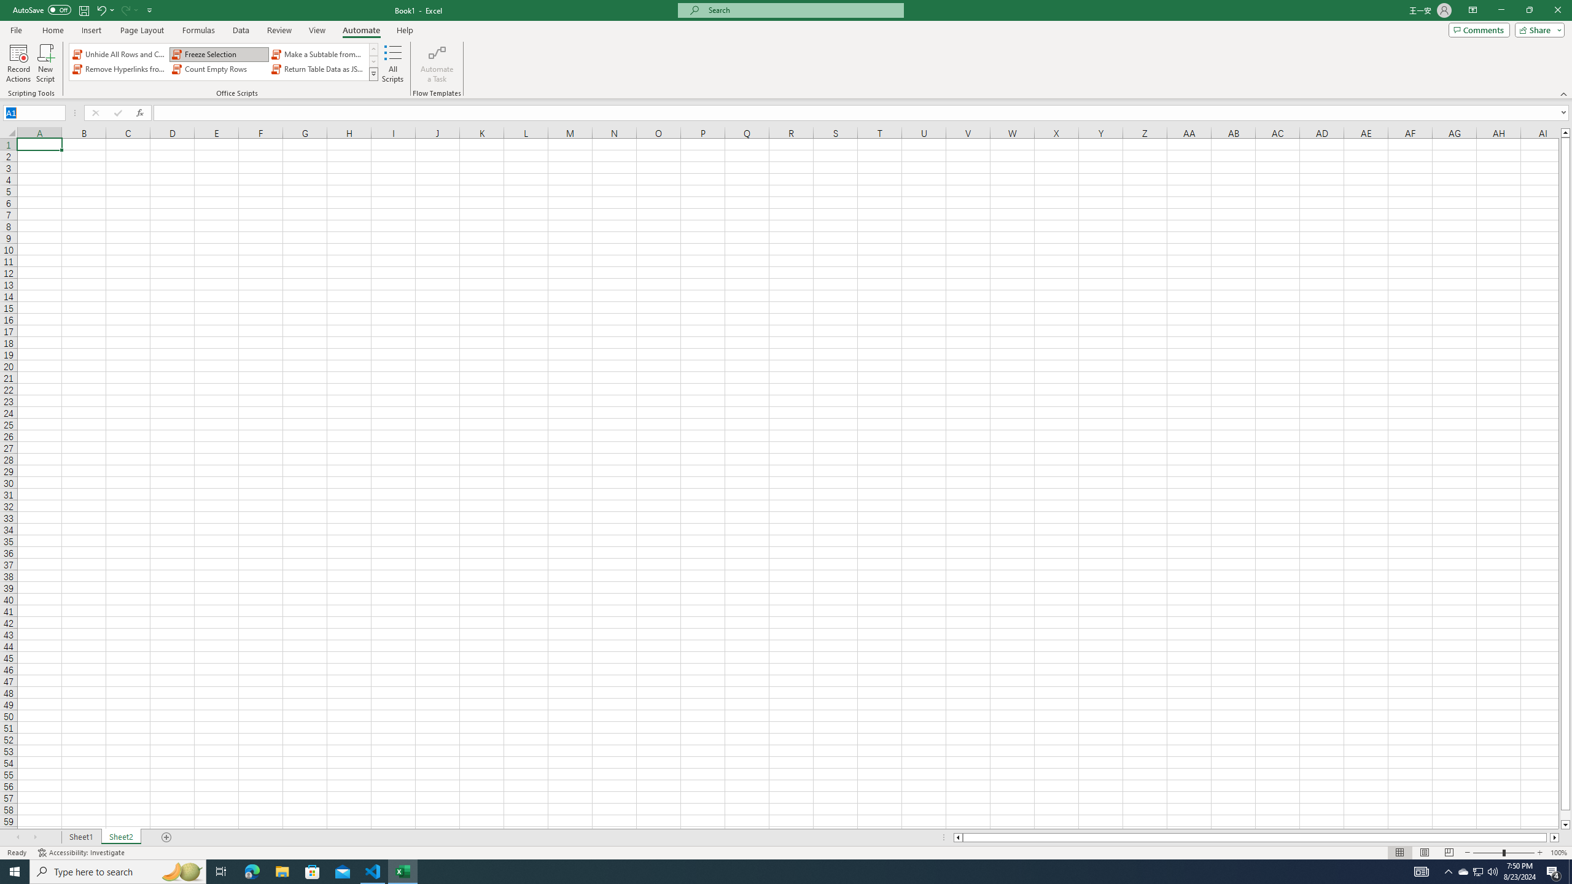 This screenshot has width=1572, height=884. What do you see at coordinates (318, 69) in the screenshot?
I see `Return Table Data as JSON` at bounding box center [318, 69].